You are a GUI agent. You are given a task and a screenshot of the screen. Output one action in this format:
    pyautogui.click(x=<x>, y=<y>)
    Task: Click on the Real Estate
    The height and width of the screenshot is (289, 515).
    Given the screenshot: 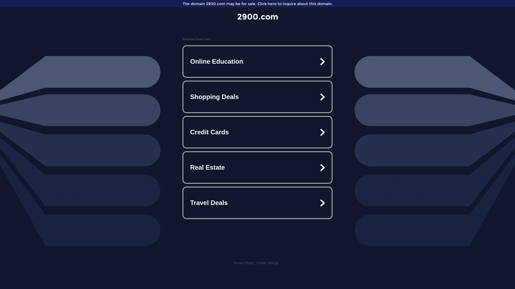 What is the action you would take?
    pyautogui.click(x=257, y=168)
    